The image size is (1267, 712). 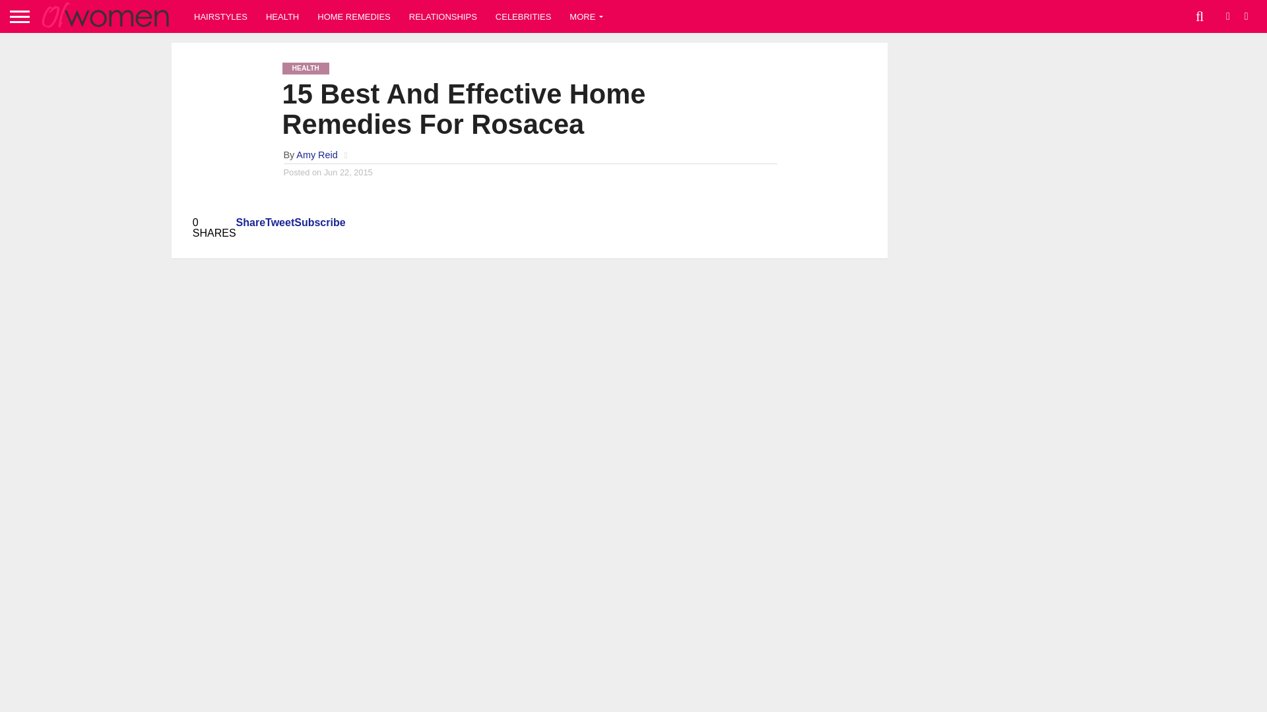 I want to click on Posts by Amy Reid, so click(x=317, y=154).